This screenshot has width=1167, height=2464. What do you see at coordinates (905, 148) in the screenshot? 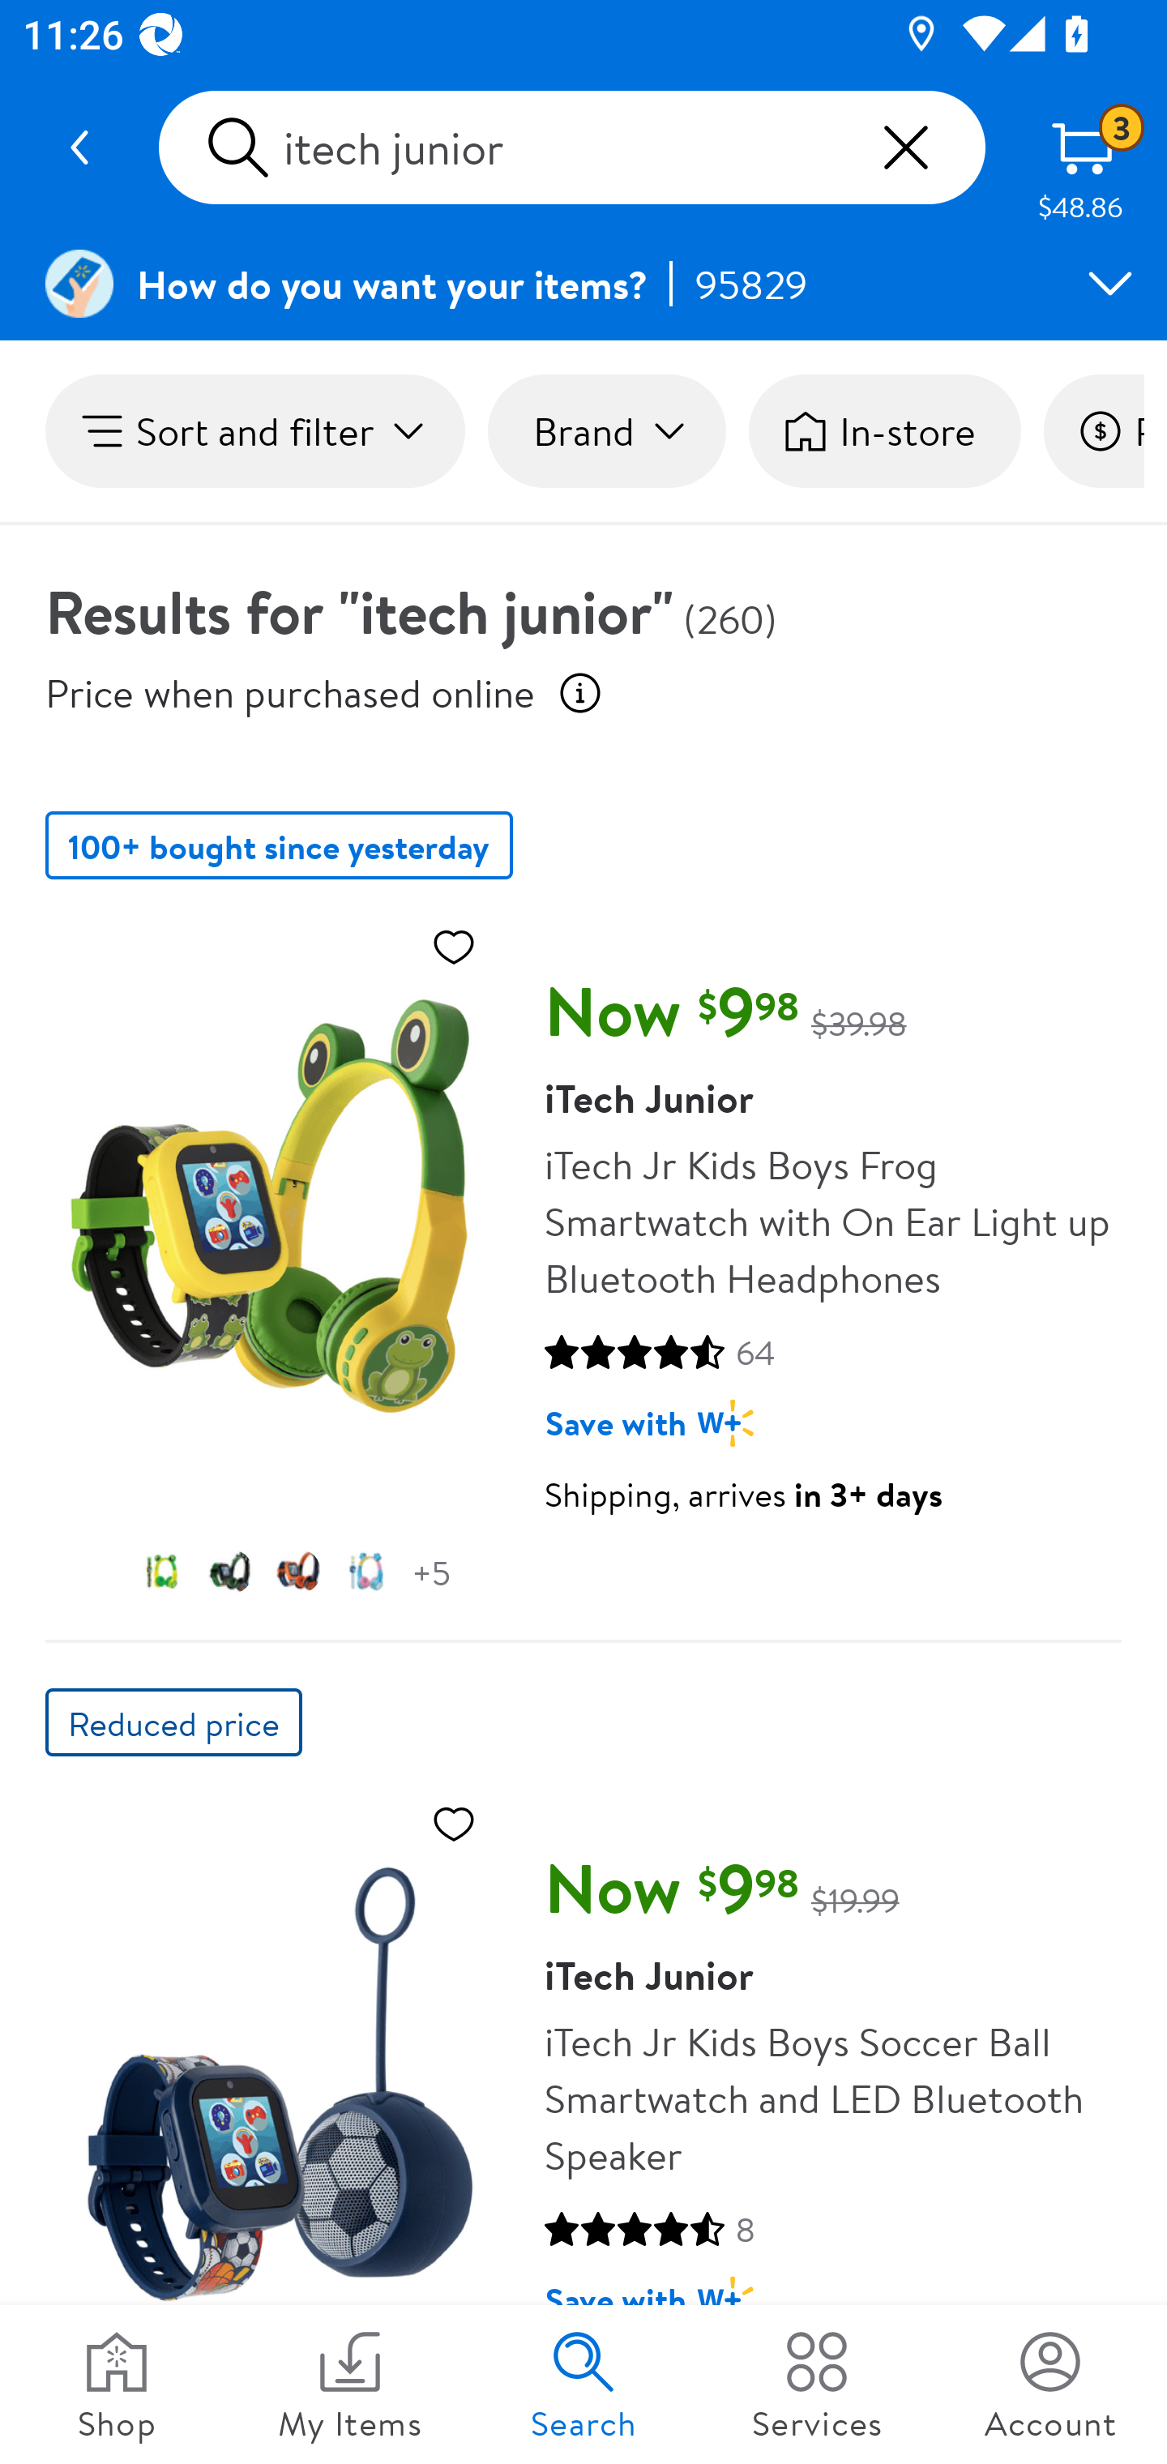
I see `Clear Text` at bounding box center [905, 148].